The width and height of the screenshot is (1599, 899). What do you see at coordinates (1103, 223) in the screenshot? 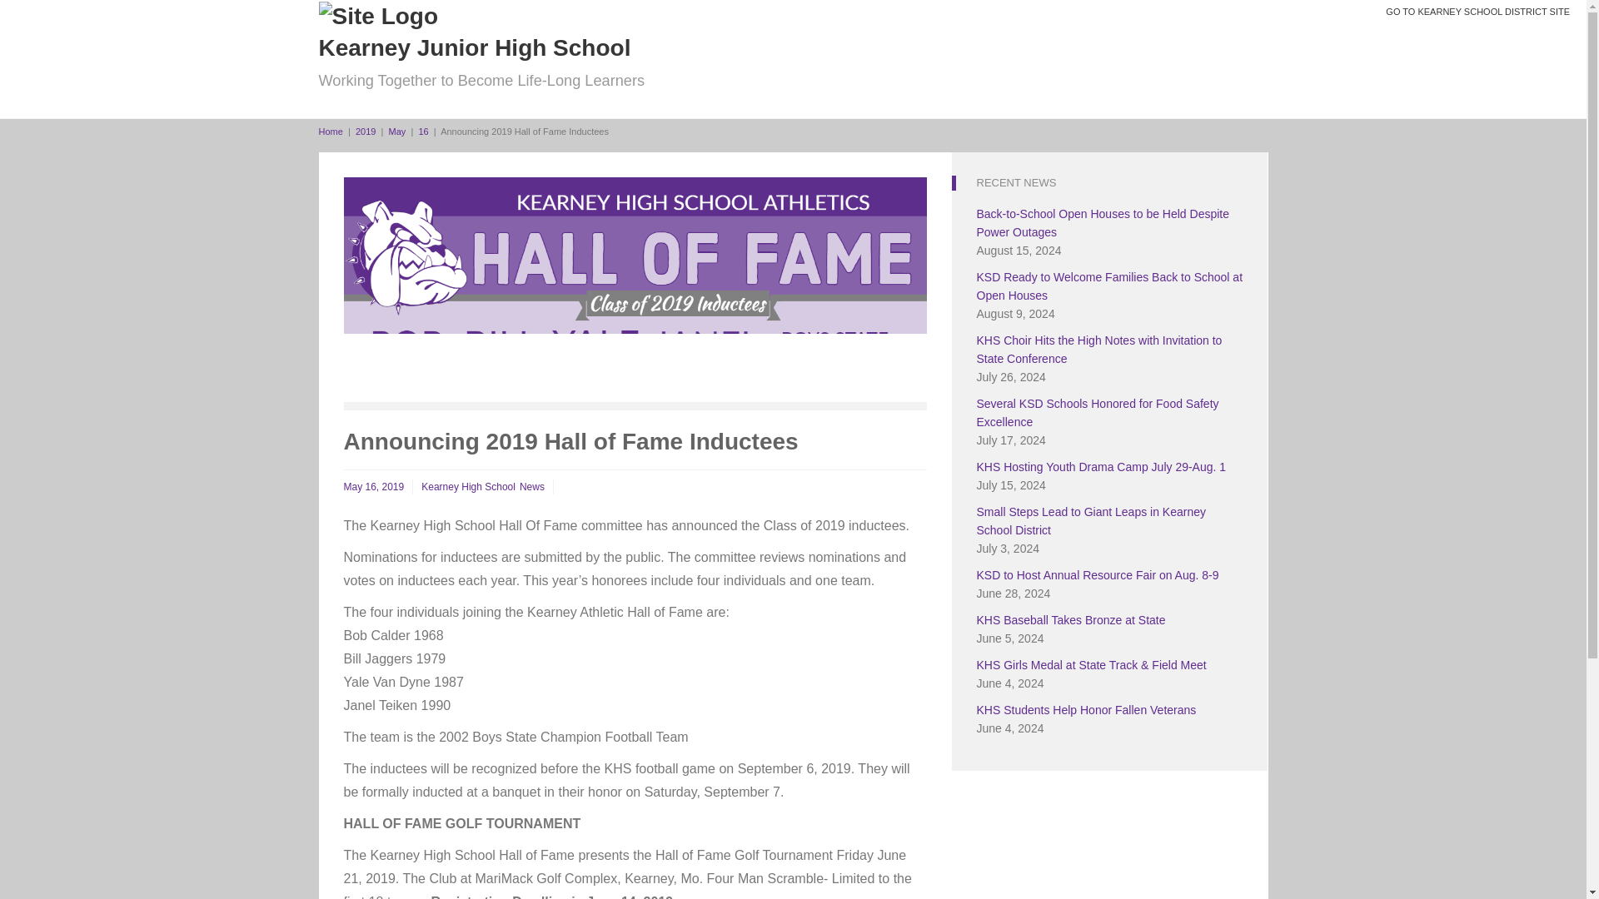
I see `Back-to-School Open Houses to be Held Despite Power Outages` at bounding box center [1103, 223].